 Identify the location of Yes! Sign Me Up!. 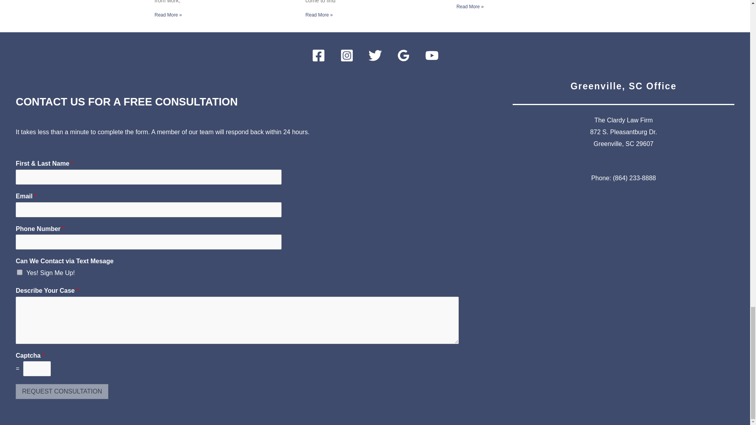
(20, 272).